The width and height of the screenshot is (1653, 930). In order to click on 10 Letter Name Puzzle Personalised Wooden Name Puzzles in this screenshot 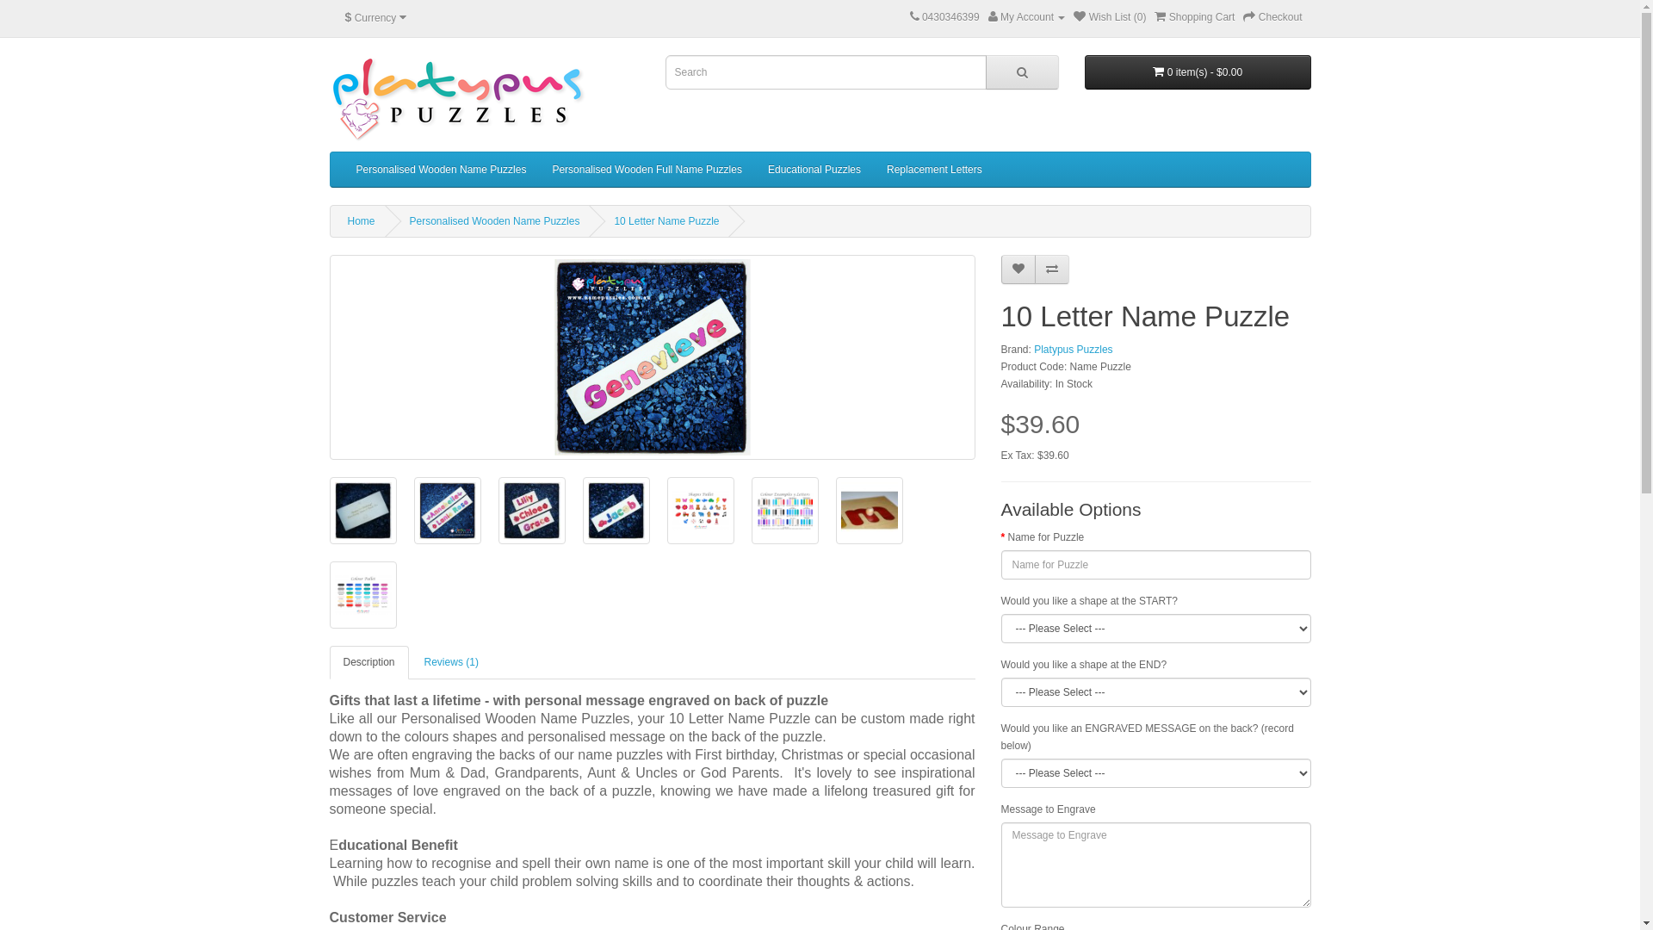, I will do `click(616, 511)`.